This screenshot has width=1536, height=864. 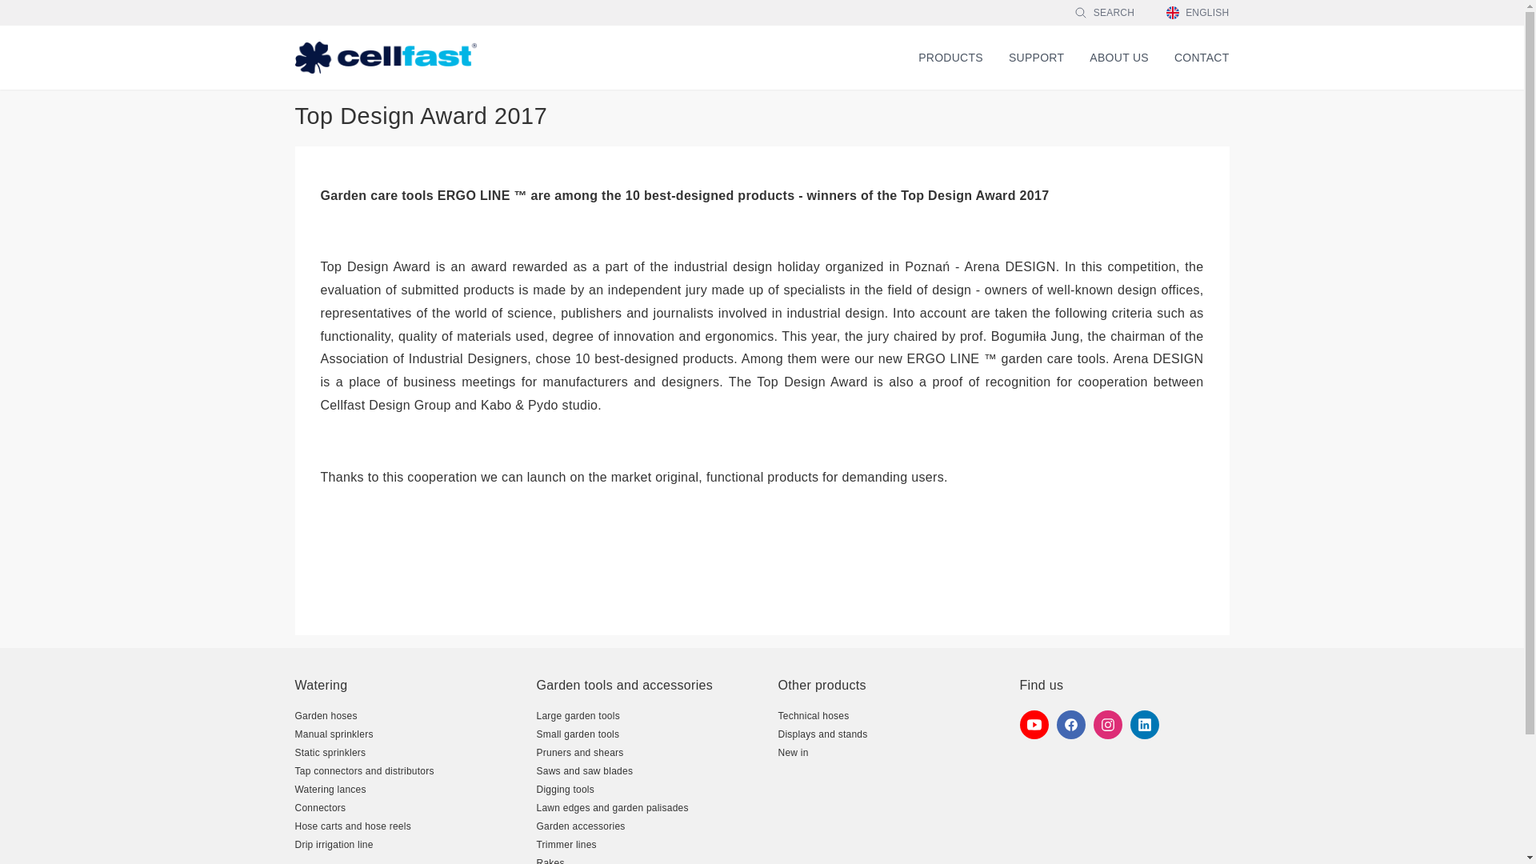 I want to click on ABOUT US, so click(x=1118, y=57).